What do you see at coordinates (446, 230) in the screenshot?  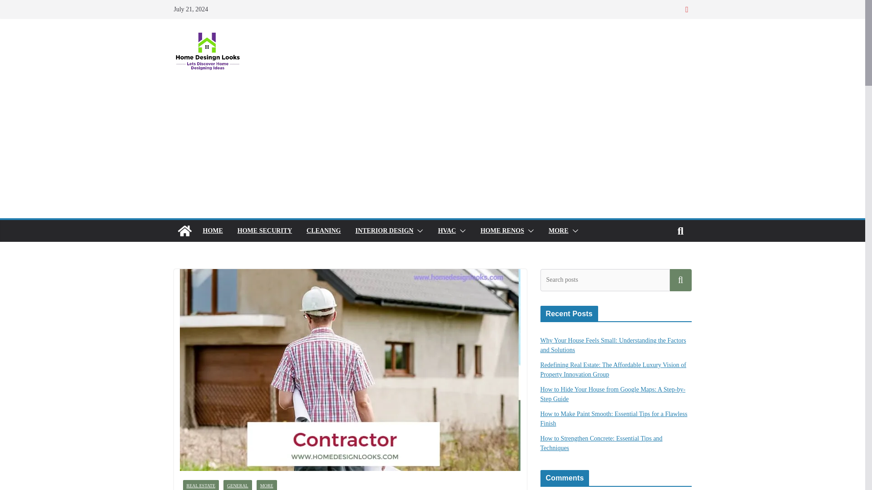 I see `HVAC` at bounding box center [446, 230].